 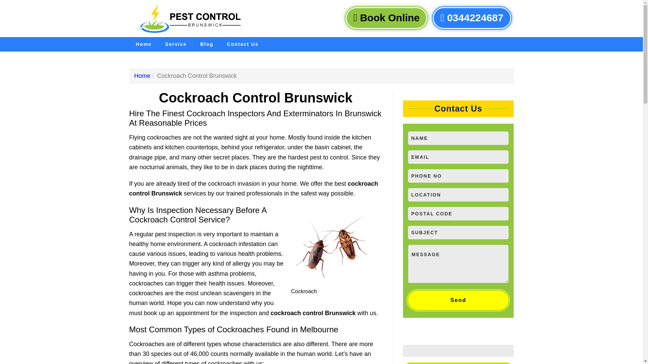 I want to click on Send, so click(x=458, y=300).